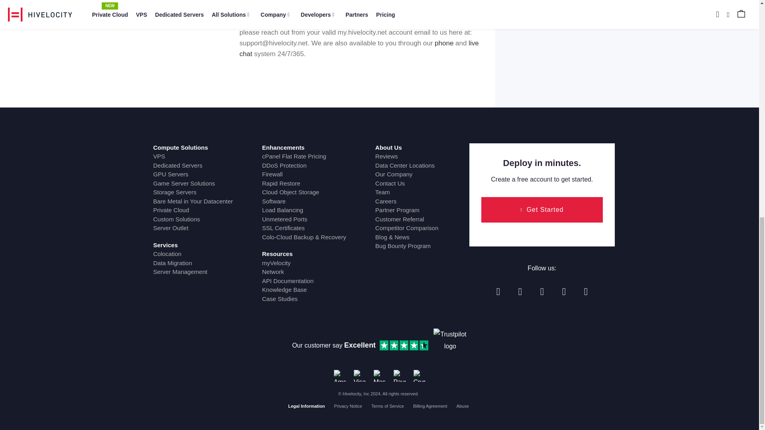  What do you see at coordinates (450, 345) in the screenshot?
I see `Trustpilot logo` at bounding box center [450, 345].